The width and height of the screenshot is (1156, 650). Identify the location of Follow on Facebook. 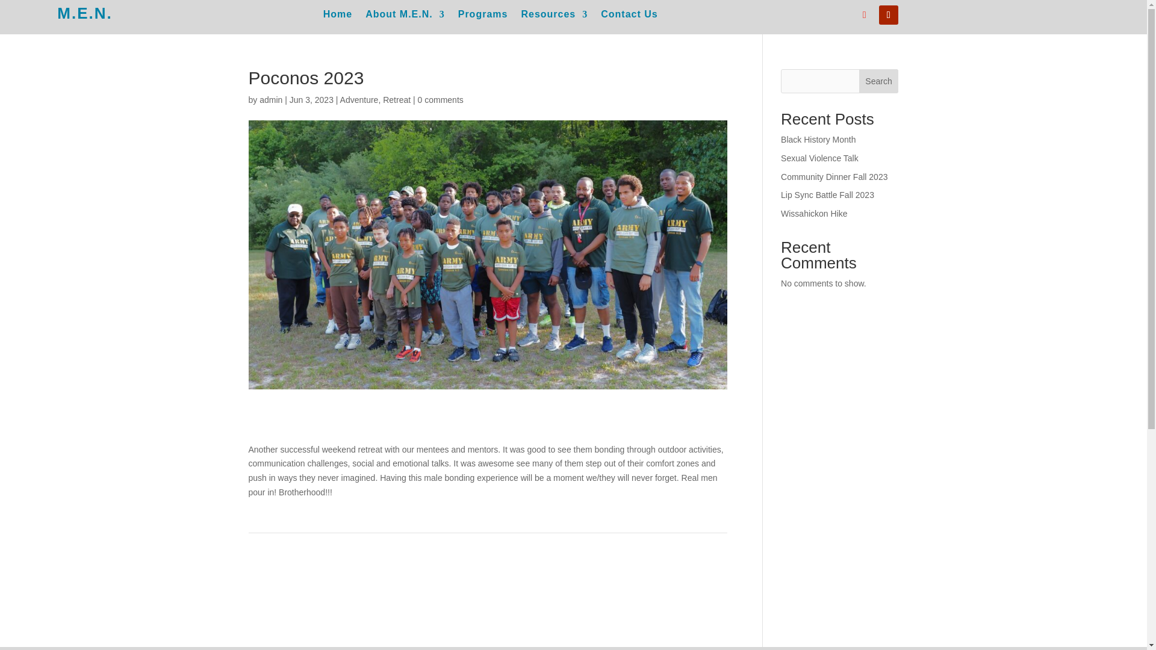
(865, 14).